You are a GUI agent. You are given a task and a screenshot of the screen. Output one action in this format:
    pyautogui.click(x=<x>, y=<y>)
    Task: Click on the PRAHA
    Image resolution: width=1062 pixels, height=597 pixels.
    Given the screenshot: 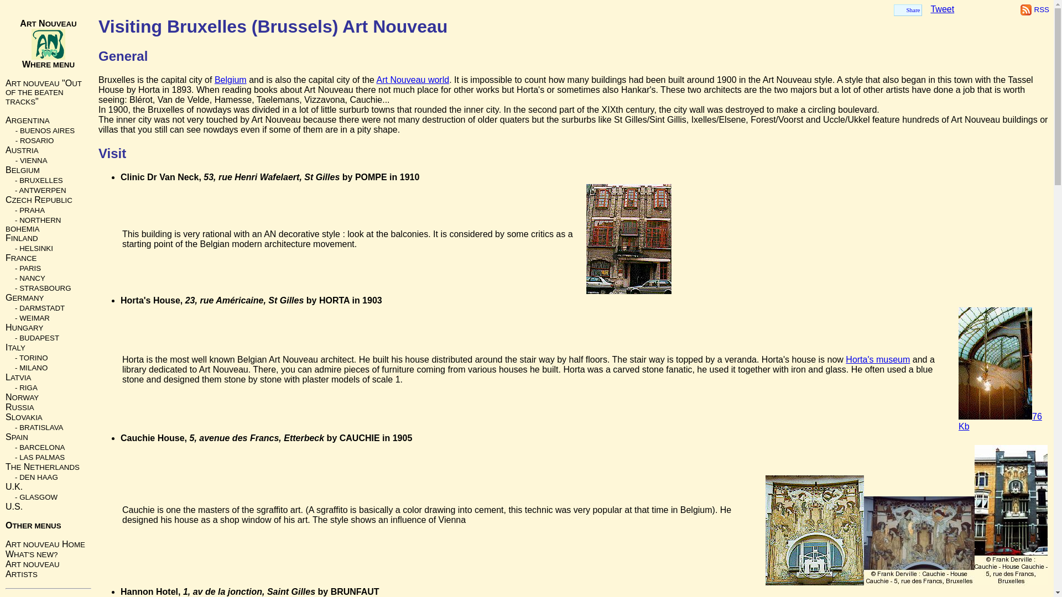 What is the action you would take?
    pyautogui.click(x=32, y=210)
    